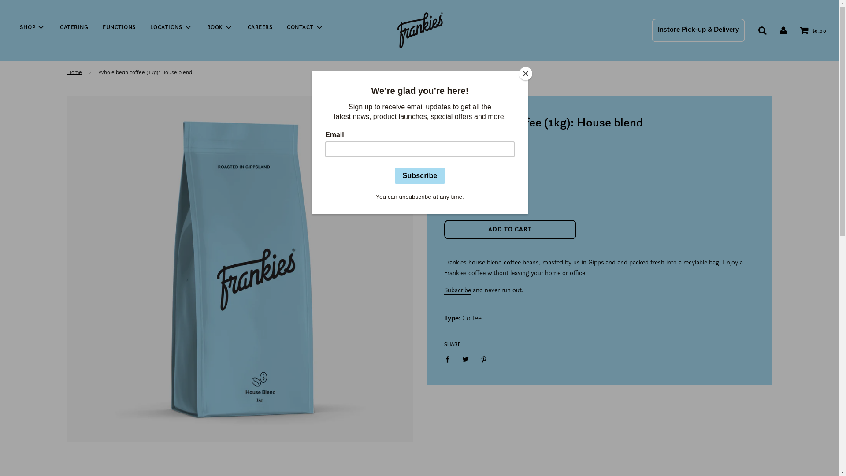  Describe the element at coordinates (698, 30) in the screenshot. I see `Instore Pick-up & Delivery` at that location.